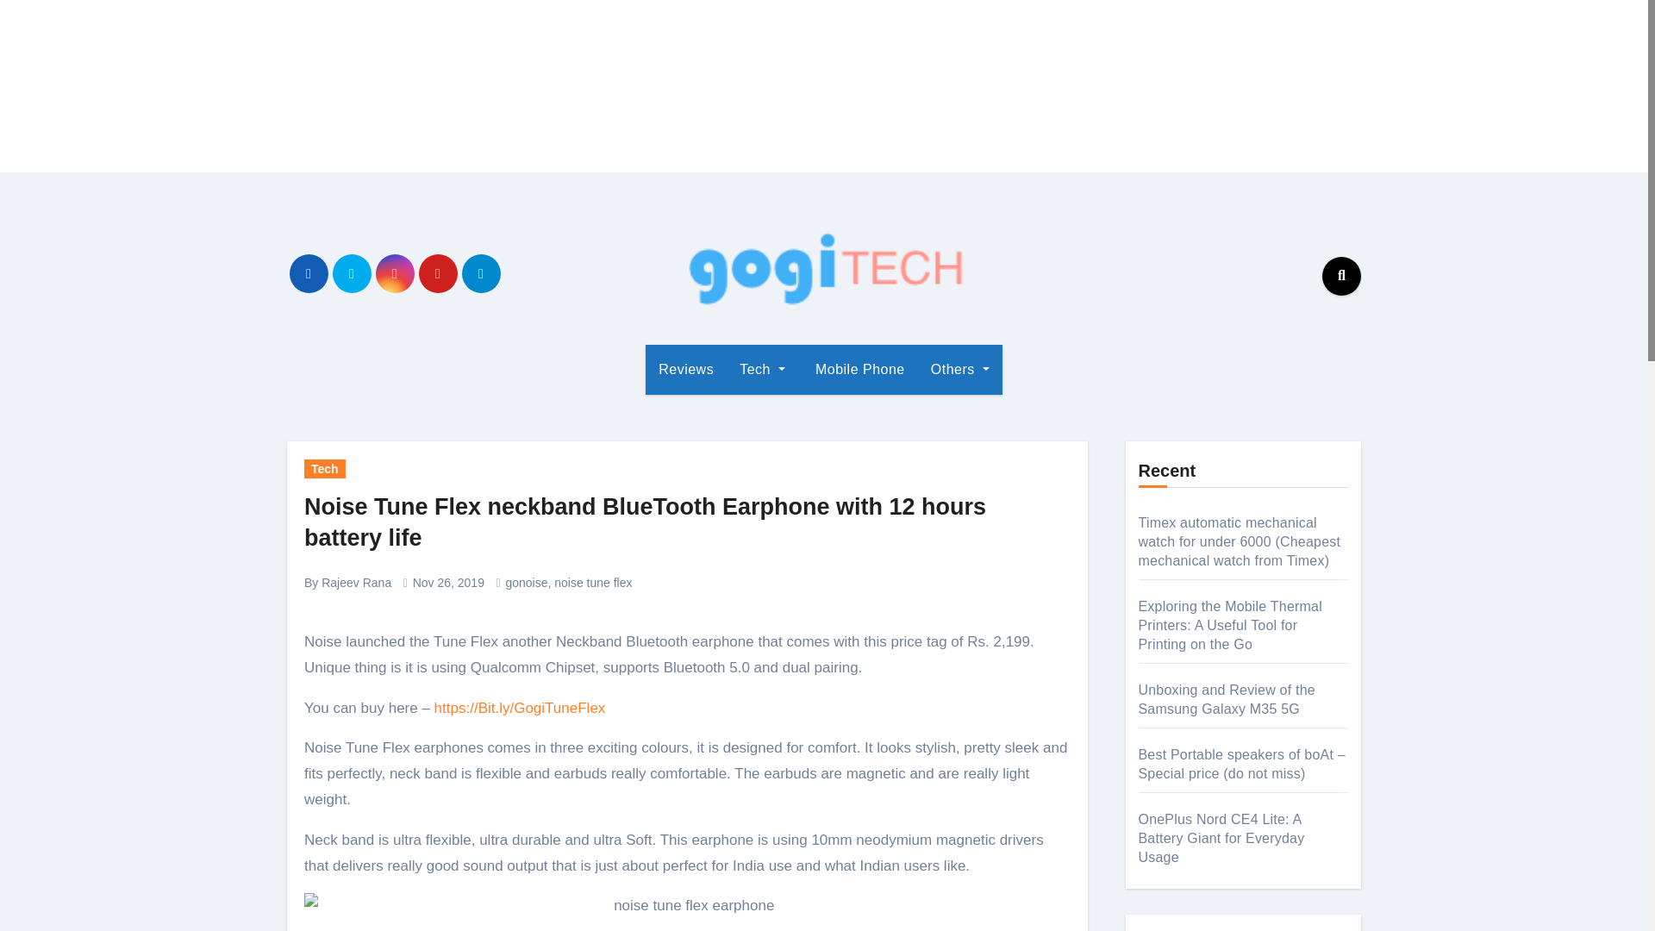 This screenshot has height=931, width=1655. What do you see at coordinates (325, 469) in the screenshot?
I see `Tech` at bounding box center [325, 469].